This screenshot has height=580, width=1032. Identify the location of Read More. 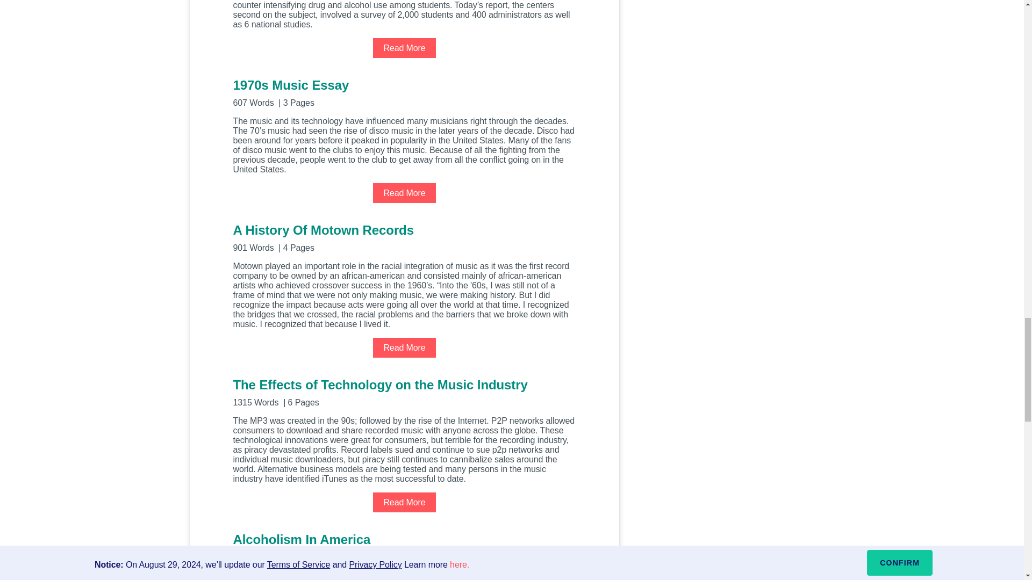
(404, 502).